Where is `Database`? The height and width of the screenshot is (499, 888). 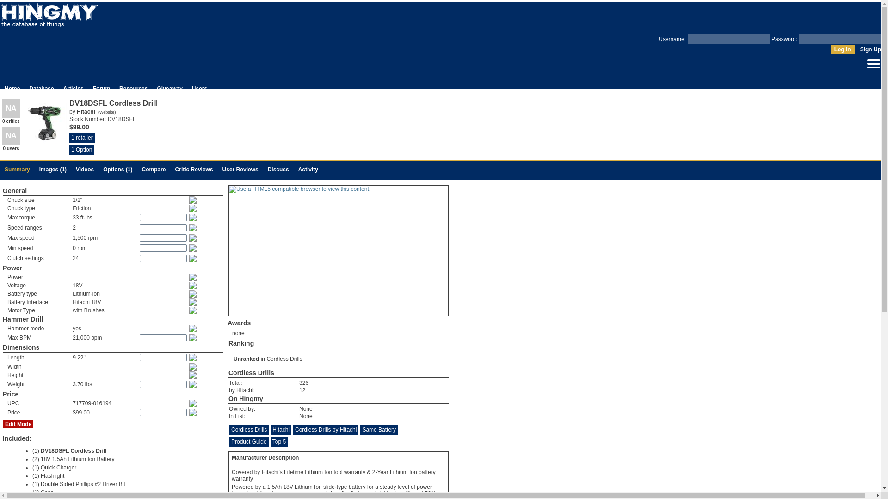
Database is located at coordinates (41, 88).